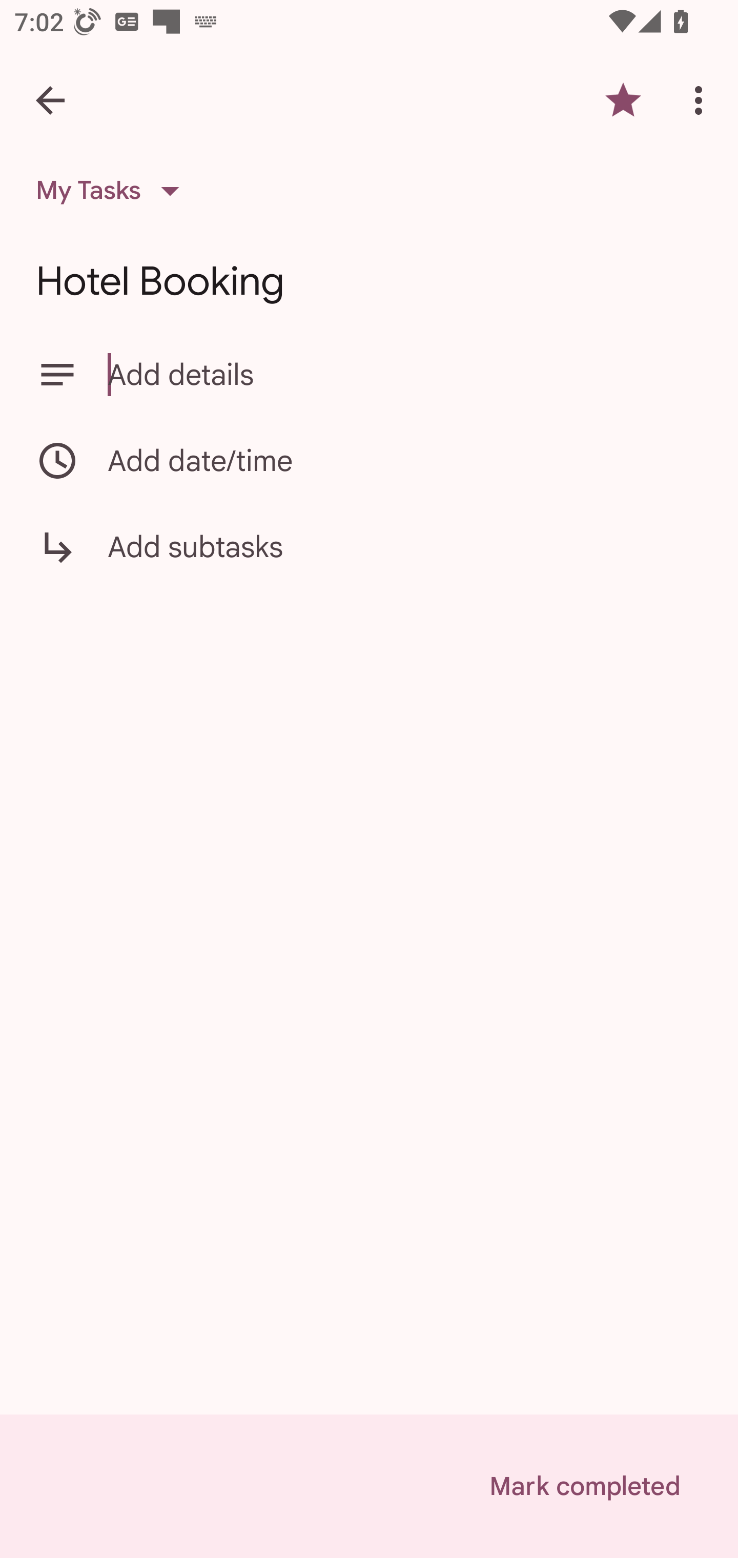  What do you see at coordinates (405, 375) in the screenshot?
I see `Add details` at bounding box center [405, 375].